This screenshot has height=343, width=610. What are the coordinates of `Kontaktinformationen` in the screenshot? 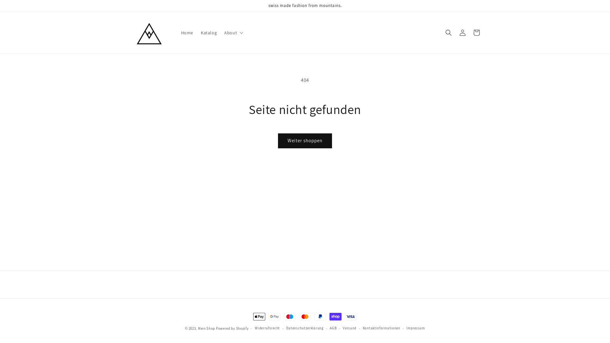 It's located at (382, 328).